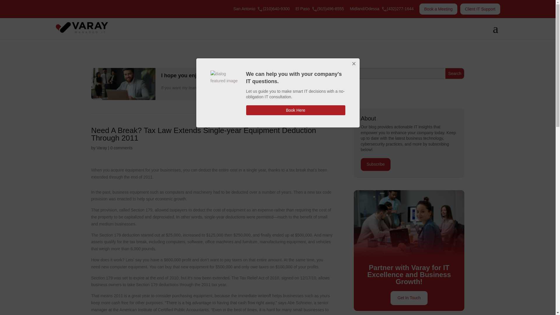 The image size is (560, 315). Describe the element at coordinates (121, 148) in the screenshot. I see `0 comments` at that location.